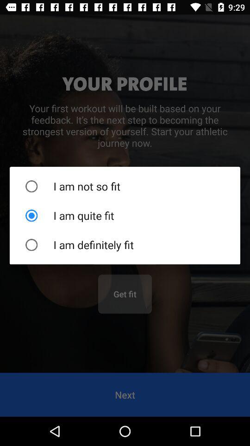  Describe the element at coordinates (125, 294) in the screenshot. I see `select the button above next` at that location.